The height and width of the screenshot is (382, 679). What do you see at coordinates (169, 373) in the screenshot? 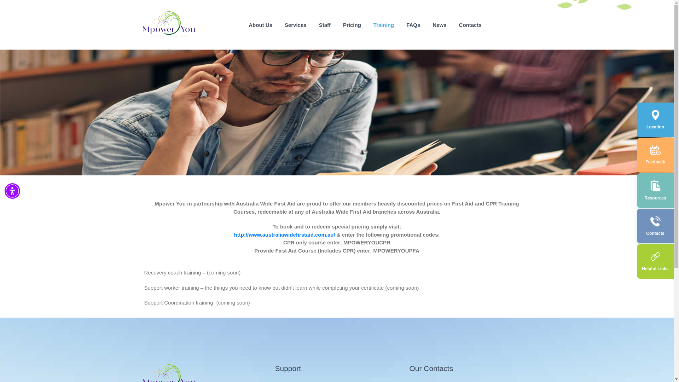
I see `Mpower You` at bounding box center [169, 373].